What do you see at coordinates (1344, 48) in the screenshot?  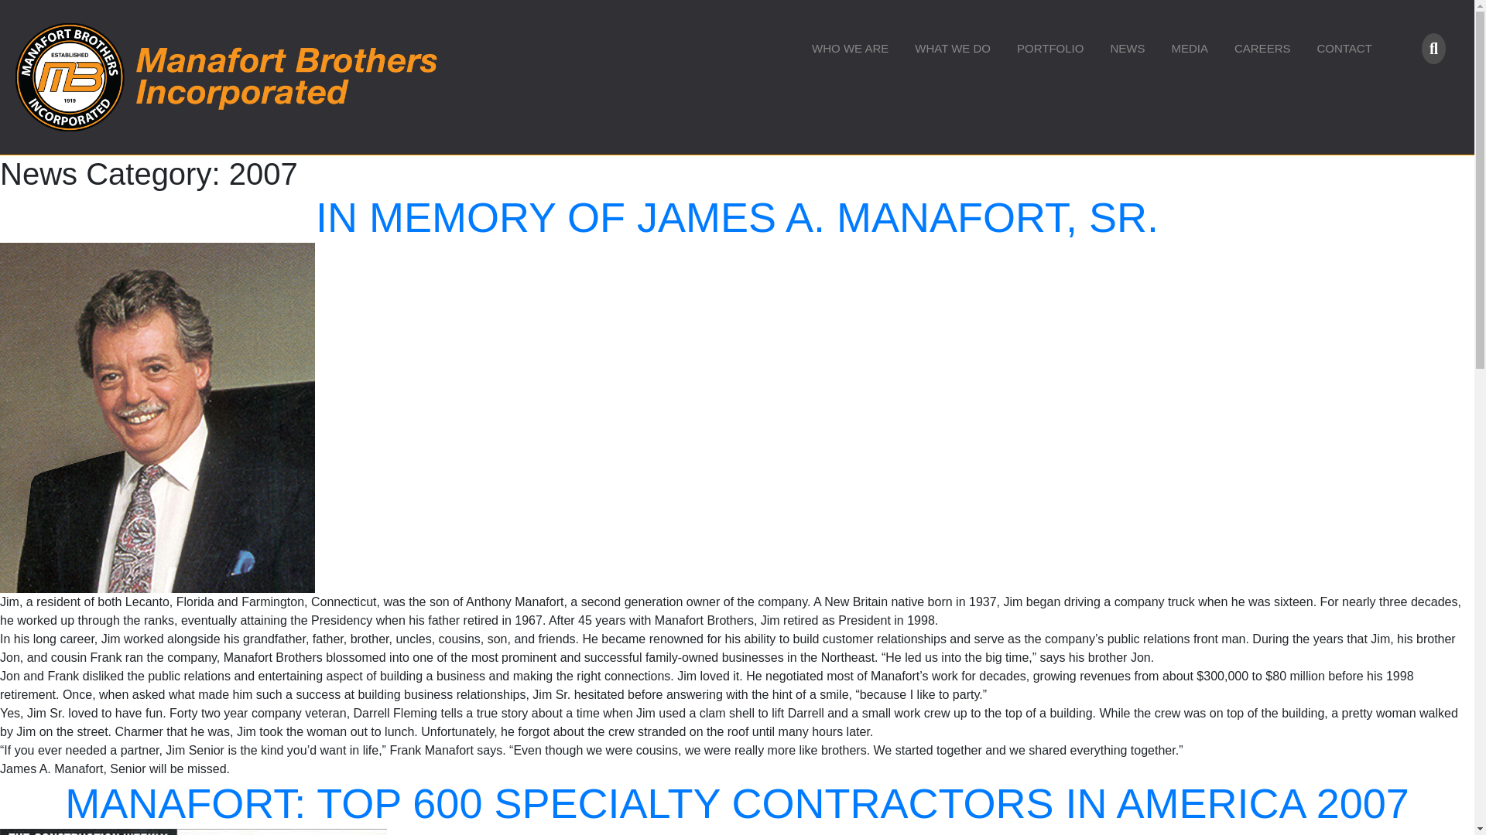 I see `CONTACT` at bounding box center [1344, 48].